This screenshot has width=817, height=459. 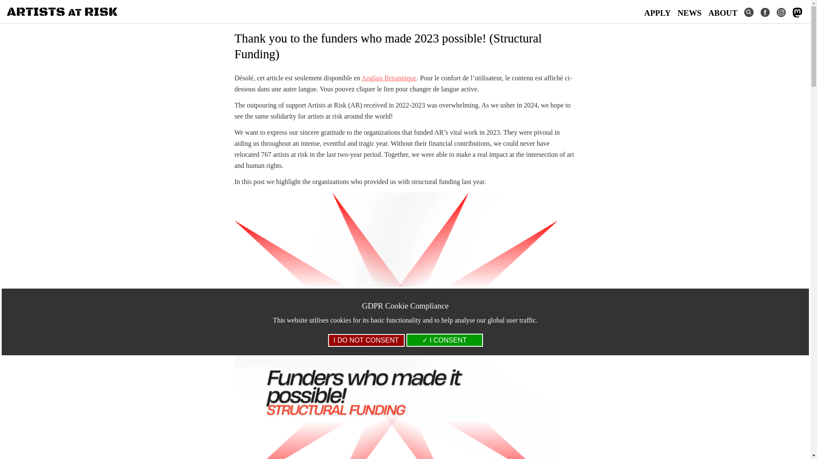 What do you see at coordinates (689, 13) in the screenshot?
I see `NEWS` at bounding box center [689, 13].